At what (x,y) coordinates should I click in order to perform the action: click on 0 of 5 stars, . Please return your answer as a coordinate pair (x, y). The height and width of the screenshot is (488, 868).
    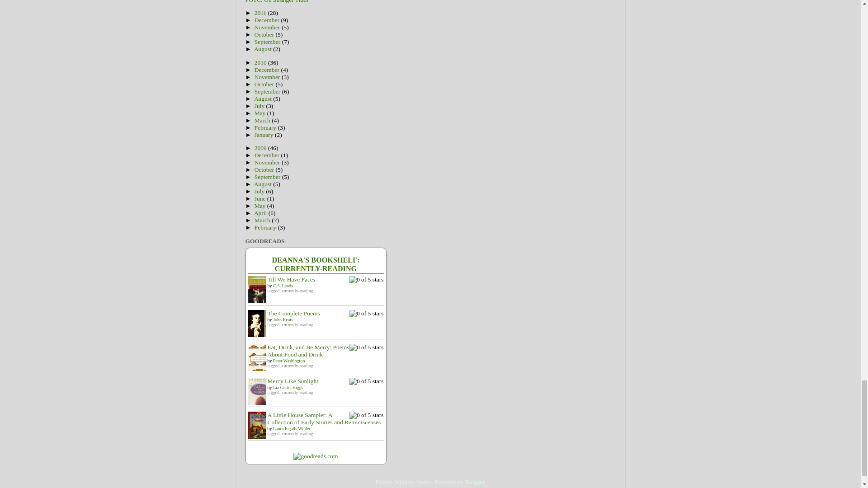
    Looking at the image, I should click on (366, 314).